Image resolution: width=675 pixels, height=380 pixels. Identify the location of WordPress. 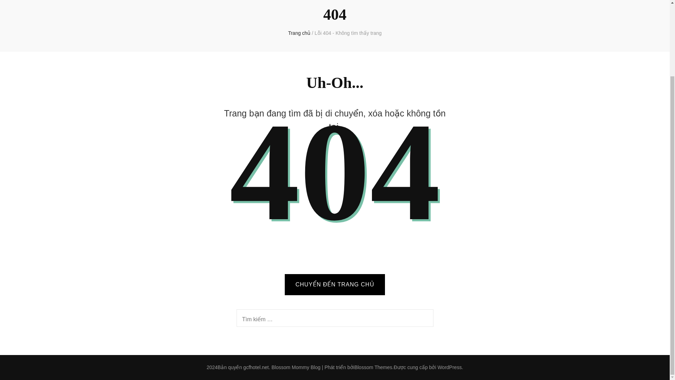
(448, 367).